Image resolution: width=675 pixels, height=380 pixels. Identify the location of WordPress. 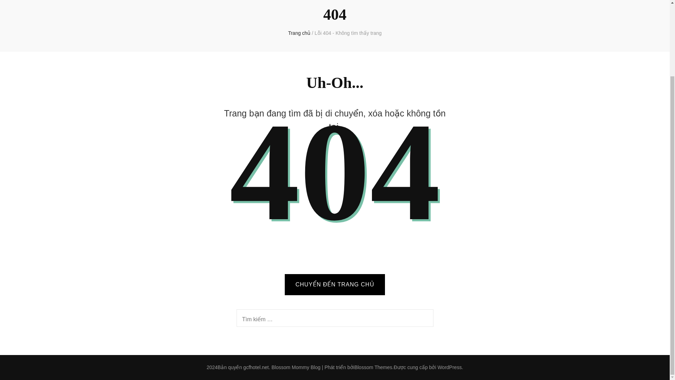
(448, 367).